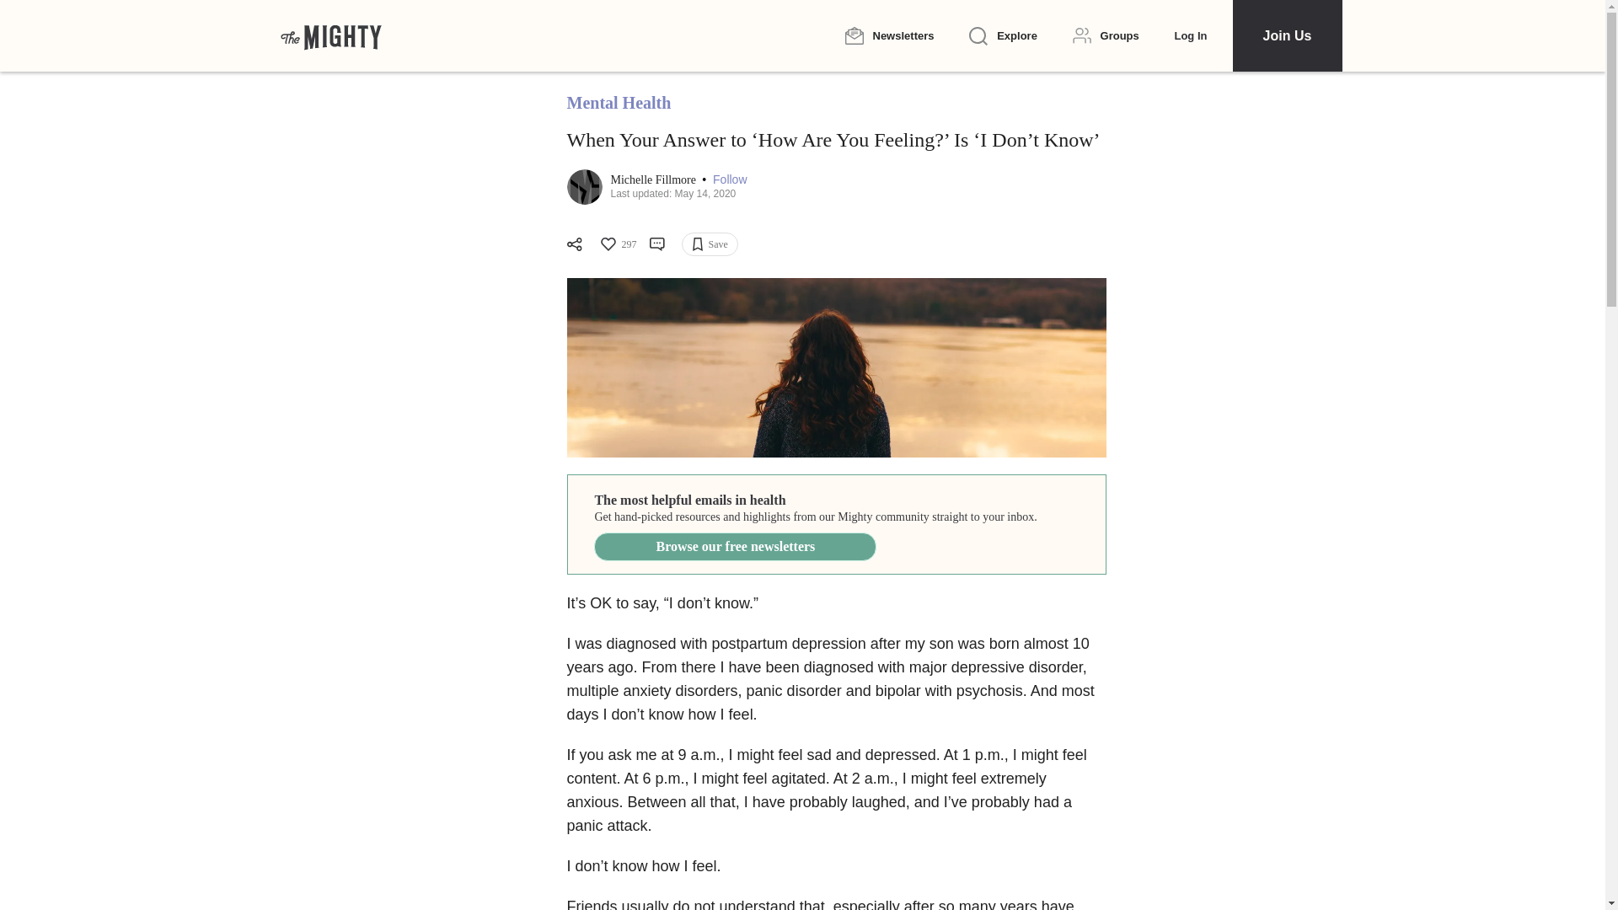  I want to click on Join Us, so click(1286, 35).